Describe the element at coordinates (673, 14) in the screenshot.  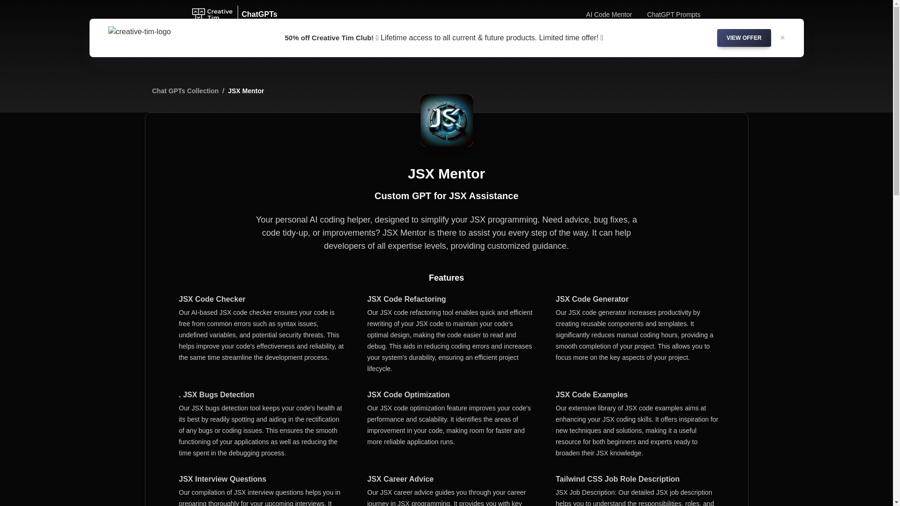
I see `ChatGPT Prompts` at that location.